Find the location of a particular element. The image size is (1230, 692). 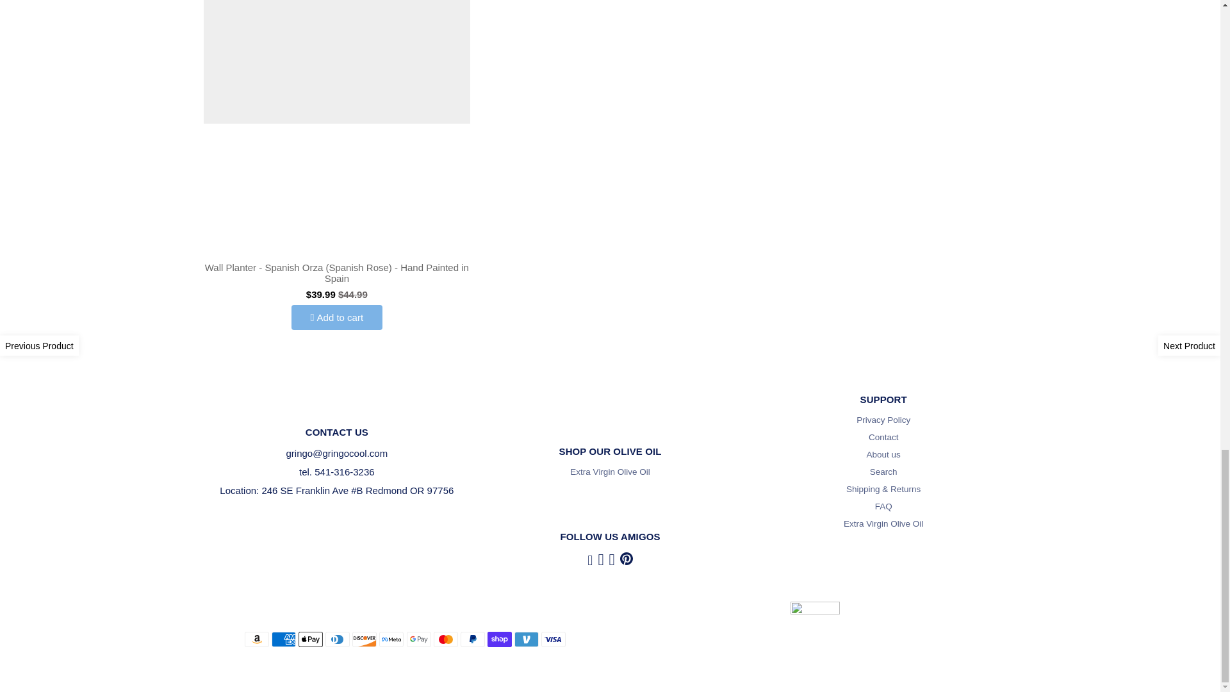

Diners Club is located at coordinates (337, 639).